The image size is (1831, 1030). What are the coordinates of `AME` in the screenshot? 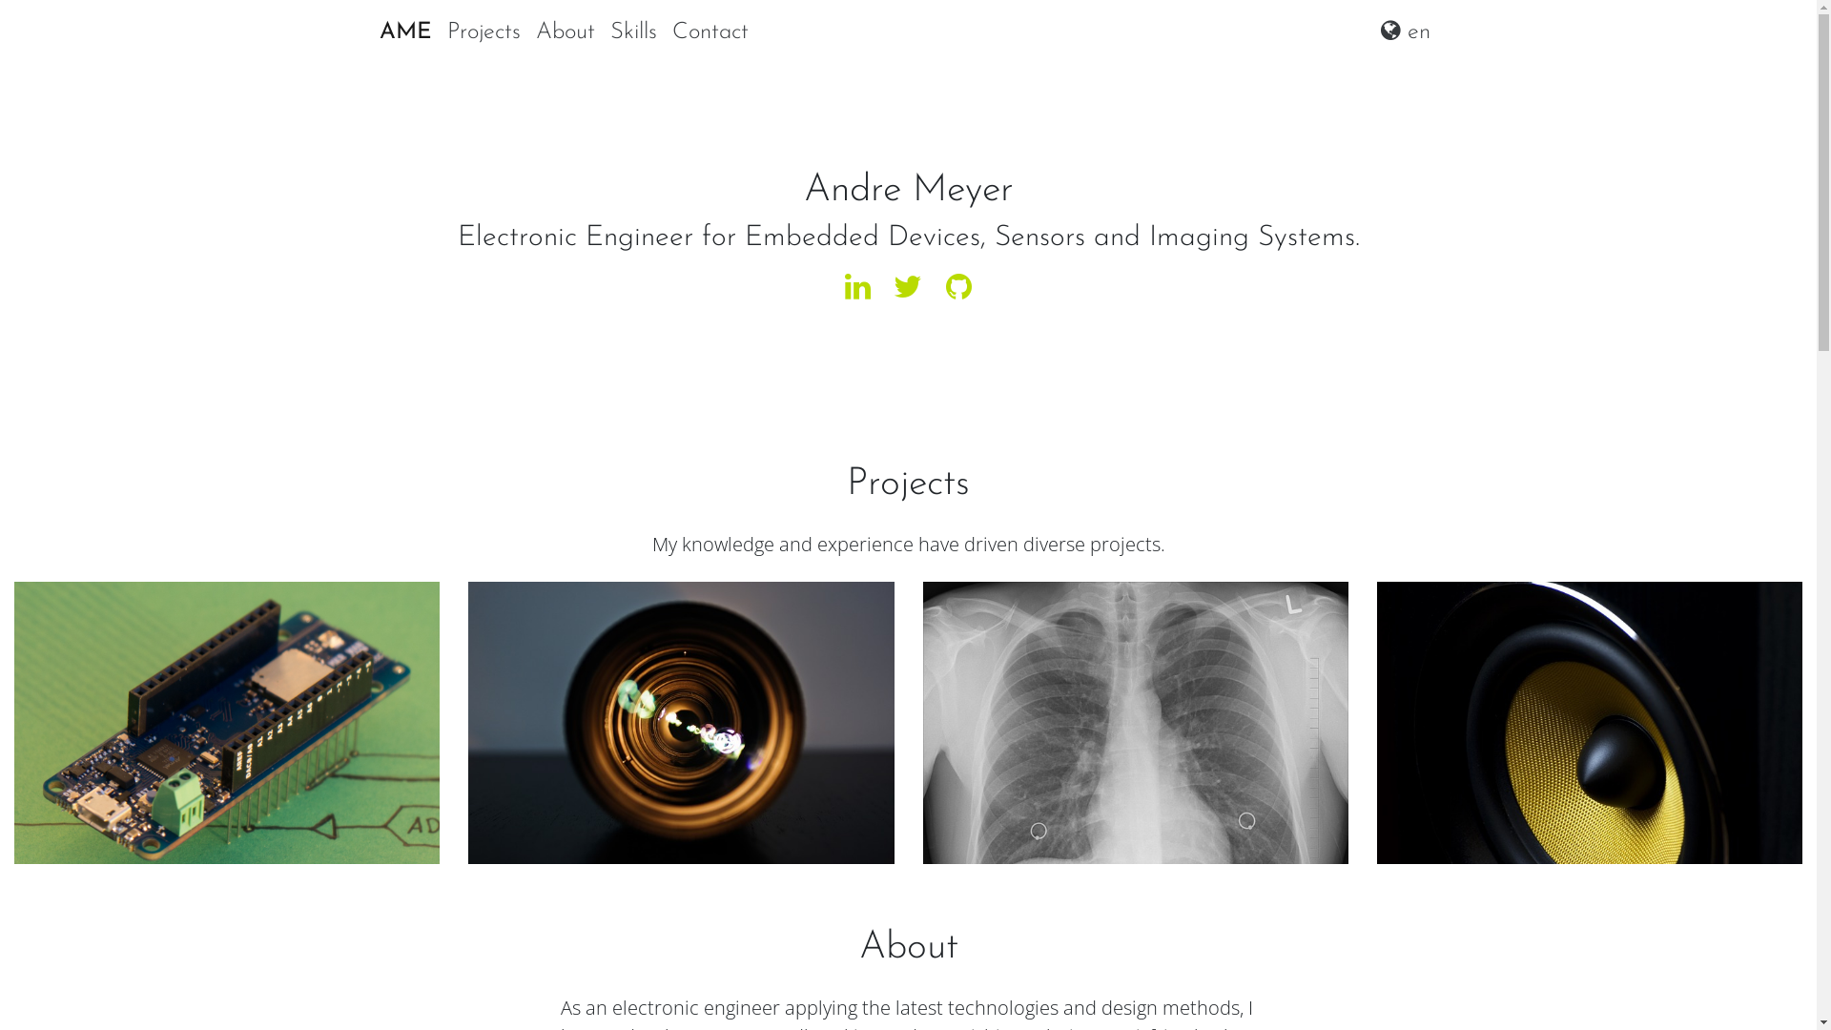 It's located at (406, 32).